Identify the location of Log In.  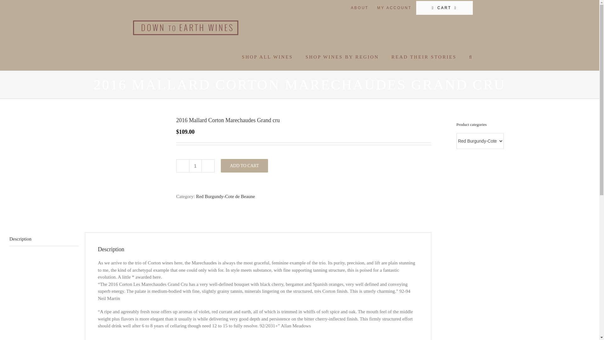
(421, 74).